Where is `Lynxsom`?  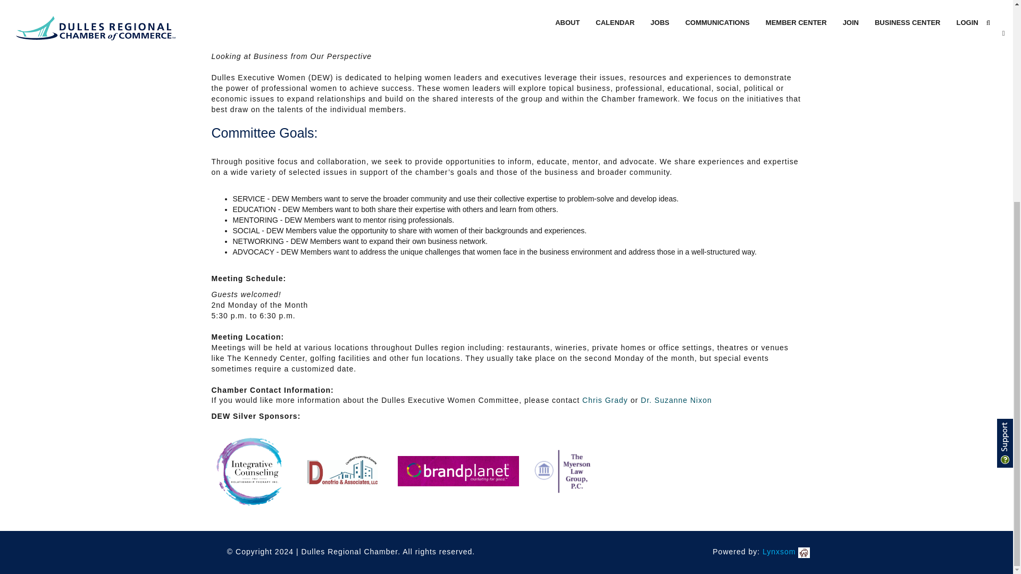
Lynxsom is located at coordinates (786, 552).